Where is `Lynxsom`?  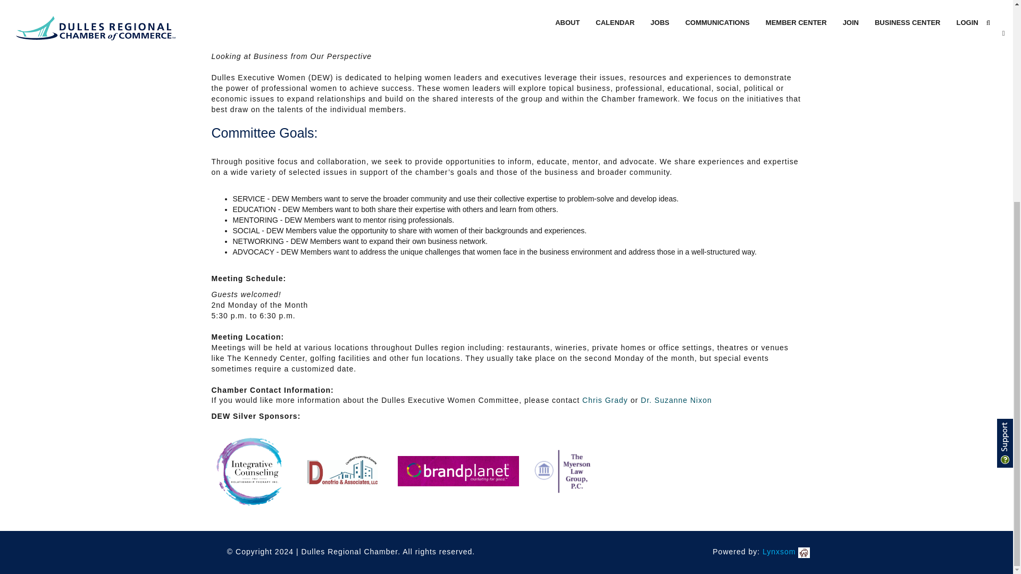
Lynxsom is located at coordinates (786, 552).